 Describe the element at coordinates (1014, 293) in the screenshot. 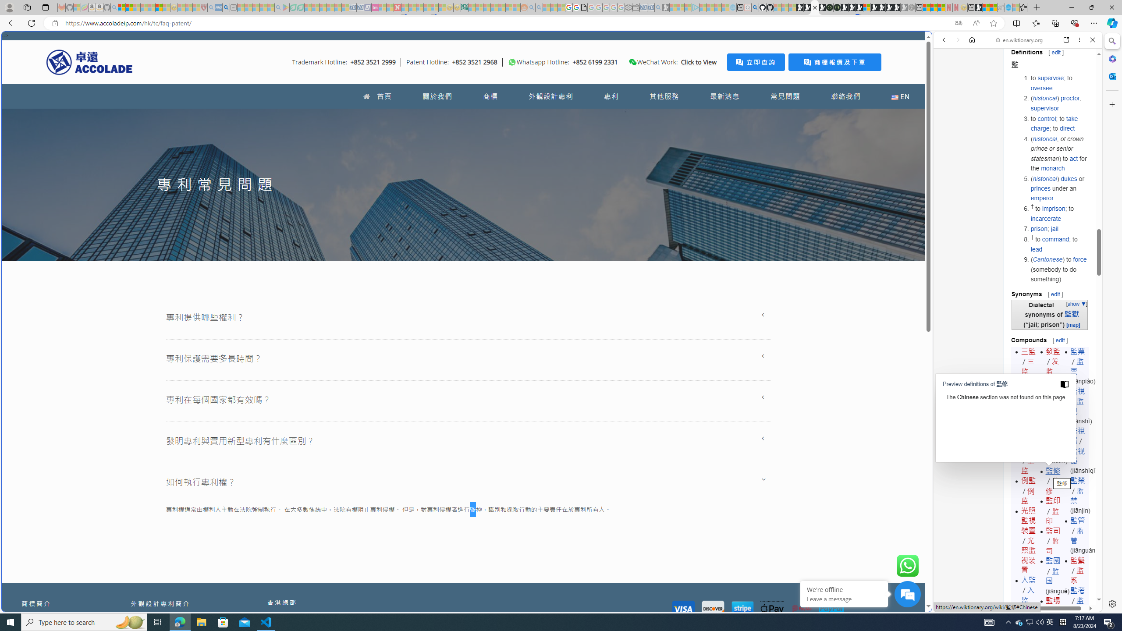

I see `Wiktionary` at that location.